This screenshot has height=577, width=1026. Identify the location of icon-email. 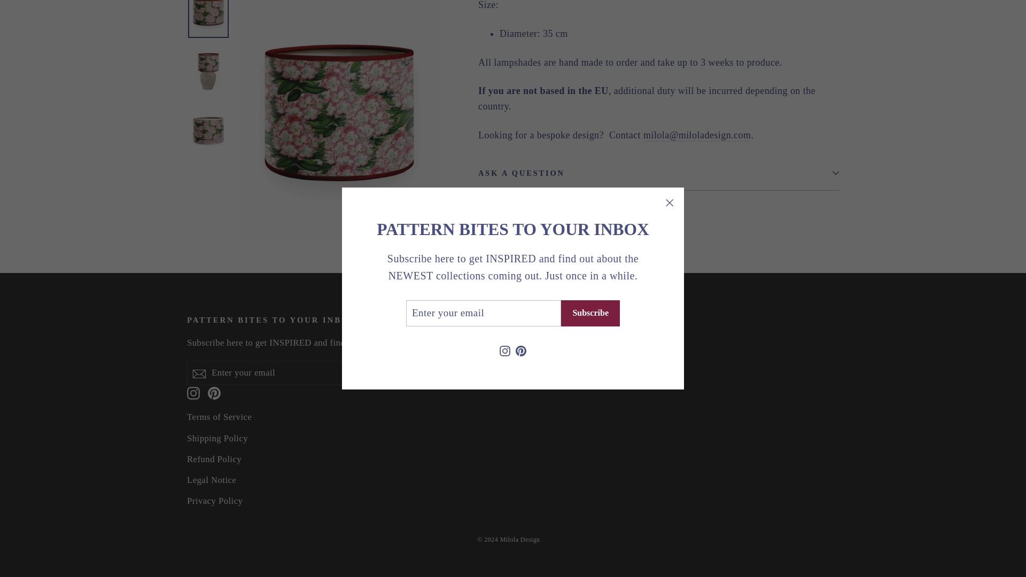
(199, 373).